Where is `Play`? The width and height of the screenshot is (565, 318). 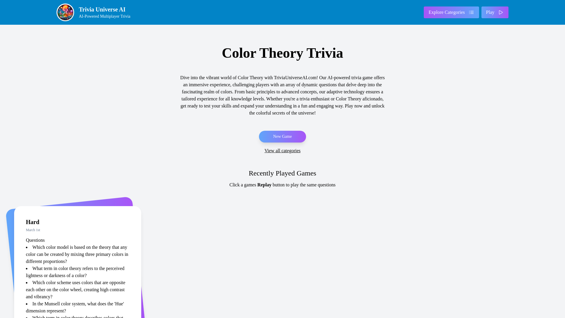
Play is located at coordinates (96, 12).